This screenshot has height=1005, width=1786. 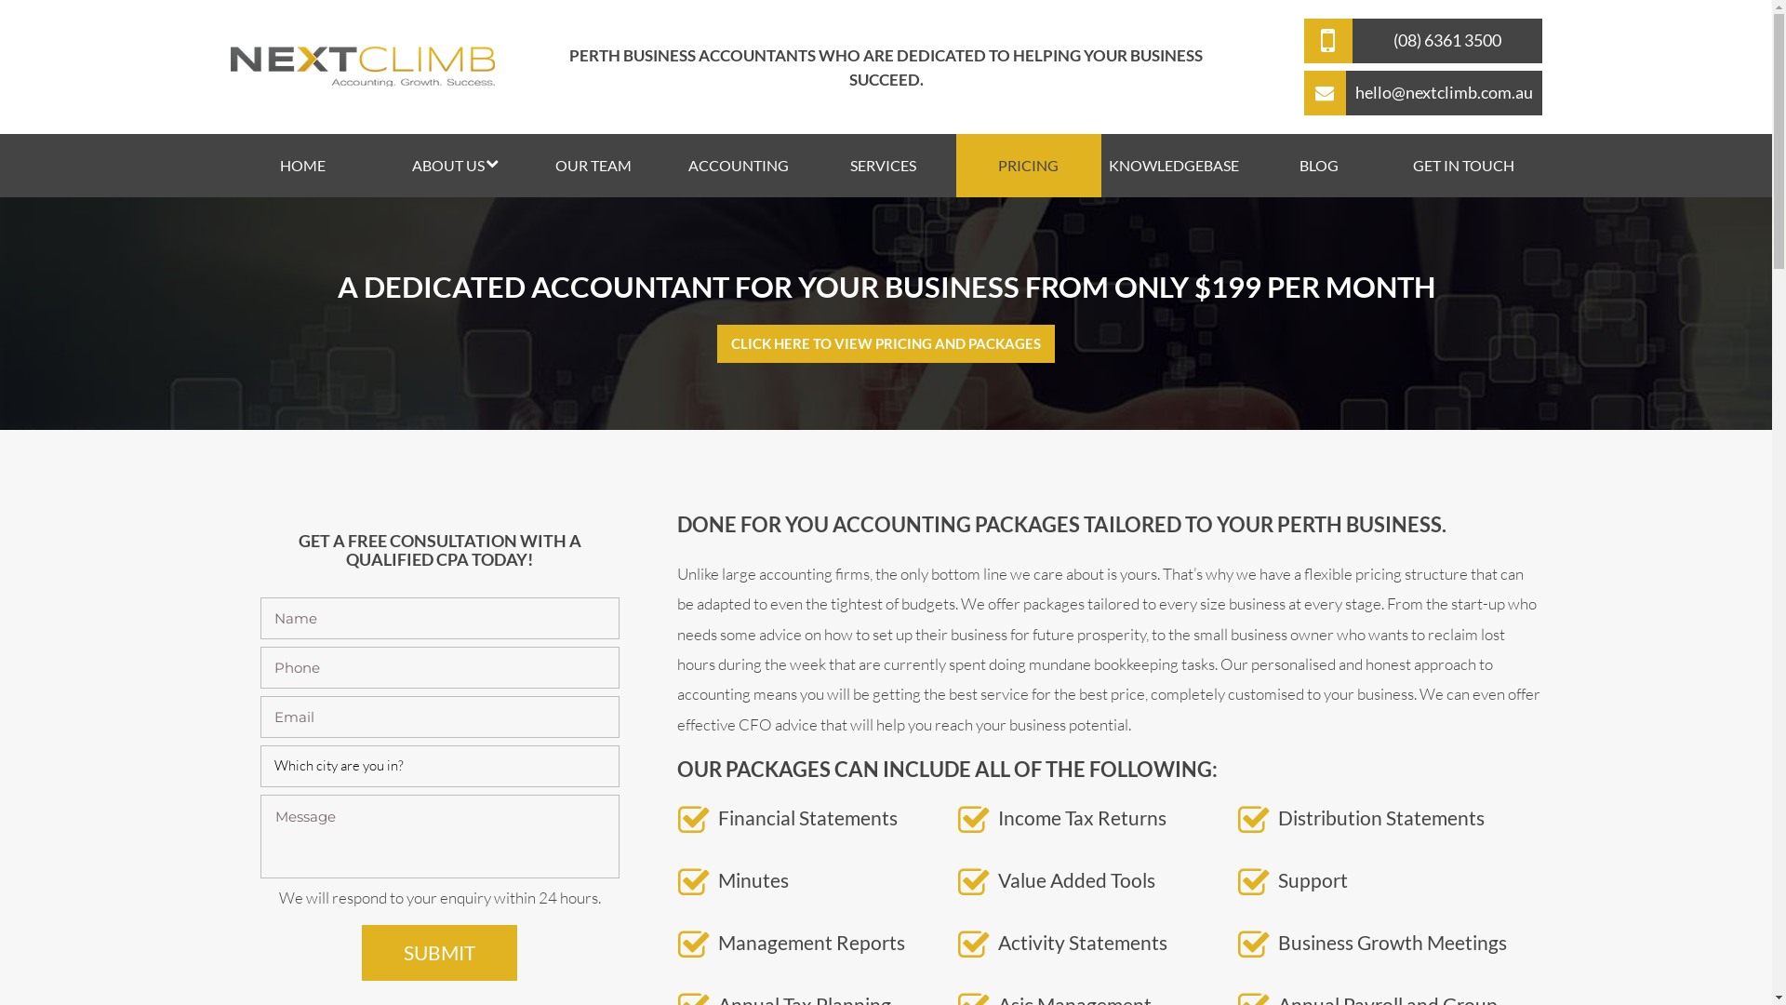 I want to click on KNOWLEDGEBASE, so click(x=1174, y=166).